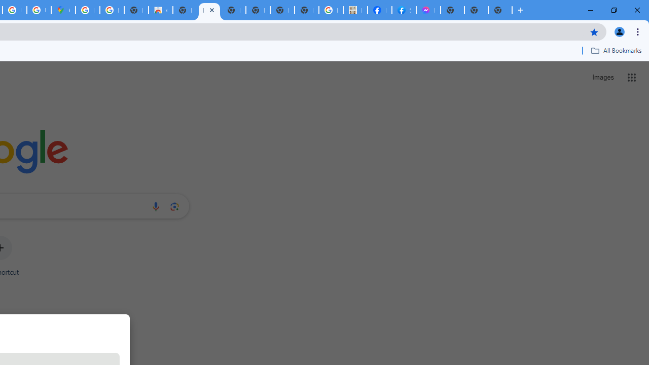 This screenshot has width=649, height=365. Describe the element at coordinates (428, 10) in the screenshot. I see `Messenger` at that location.